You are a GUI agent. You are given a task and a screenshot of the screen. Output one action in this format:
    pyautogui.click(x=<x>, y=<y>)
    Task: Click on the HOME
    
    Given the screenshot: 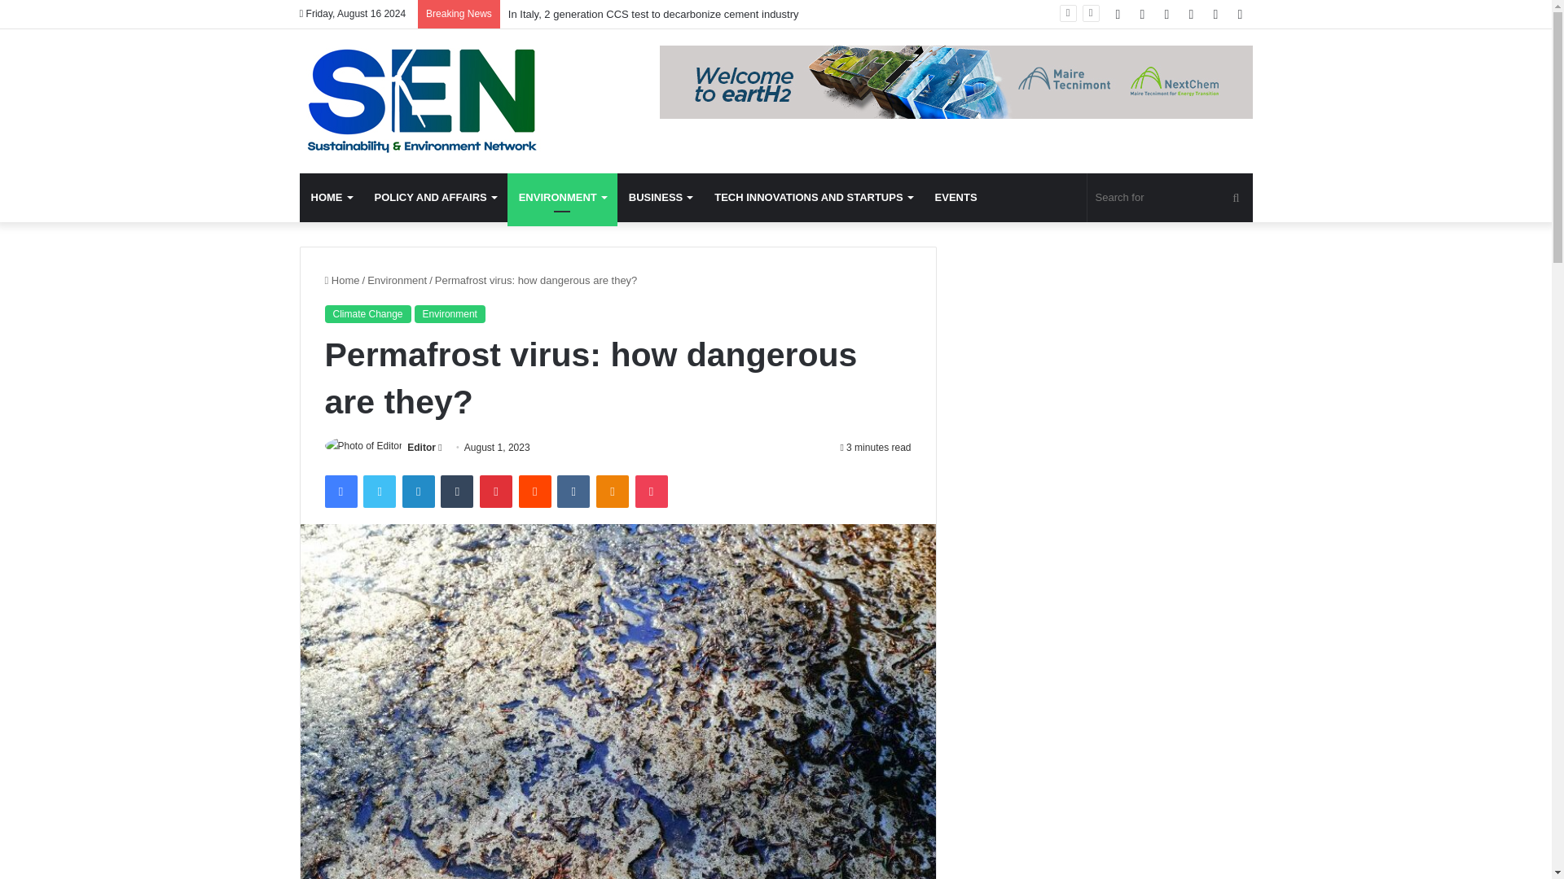 What is the action you would take?
    pyautogui.click(x=331, y=197)
    